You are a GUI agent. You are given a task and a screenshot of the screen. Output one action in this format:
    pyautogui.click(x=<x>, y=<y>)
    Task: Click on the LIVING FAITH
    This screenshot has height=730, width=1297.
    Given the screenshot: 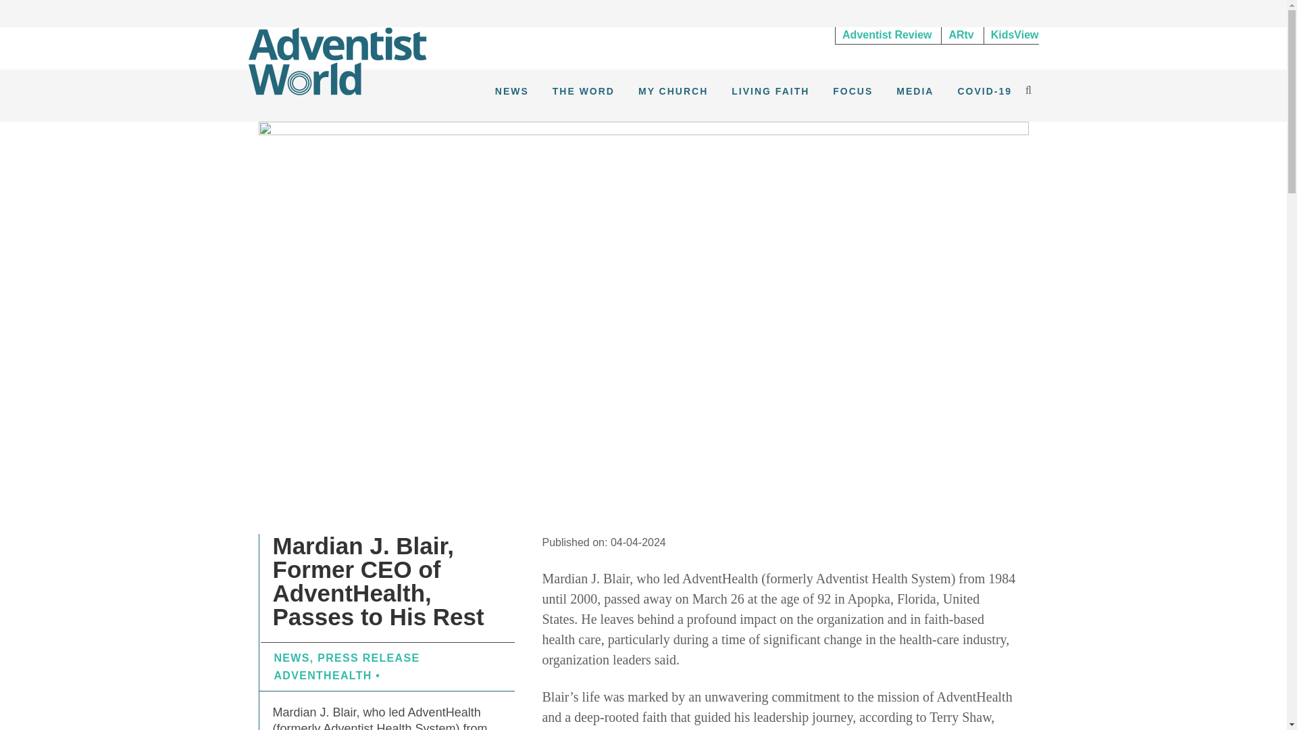 What is the action you would take?
    pyautogui.click(x=770, y=91)
    